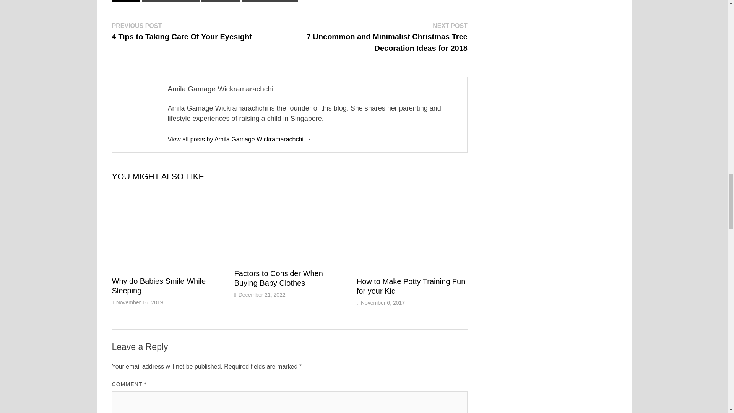 The height and width of the screenshot is (413, 734). Describe the element at coordinates (221, 1) in the screenshot. I see `BABY STUFF` at that location.